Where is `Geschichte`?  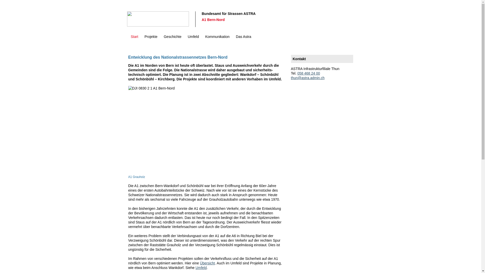
Geschichte is located at coordinates (173, 39).